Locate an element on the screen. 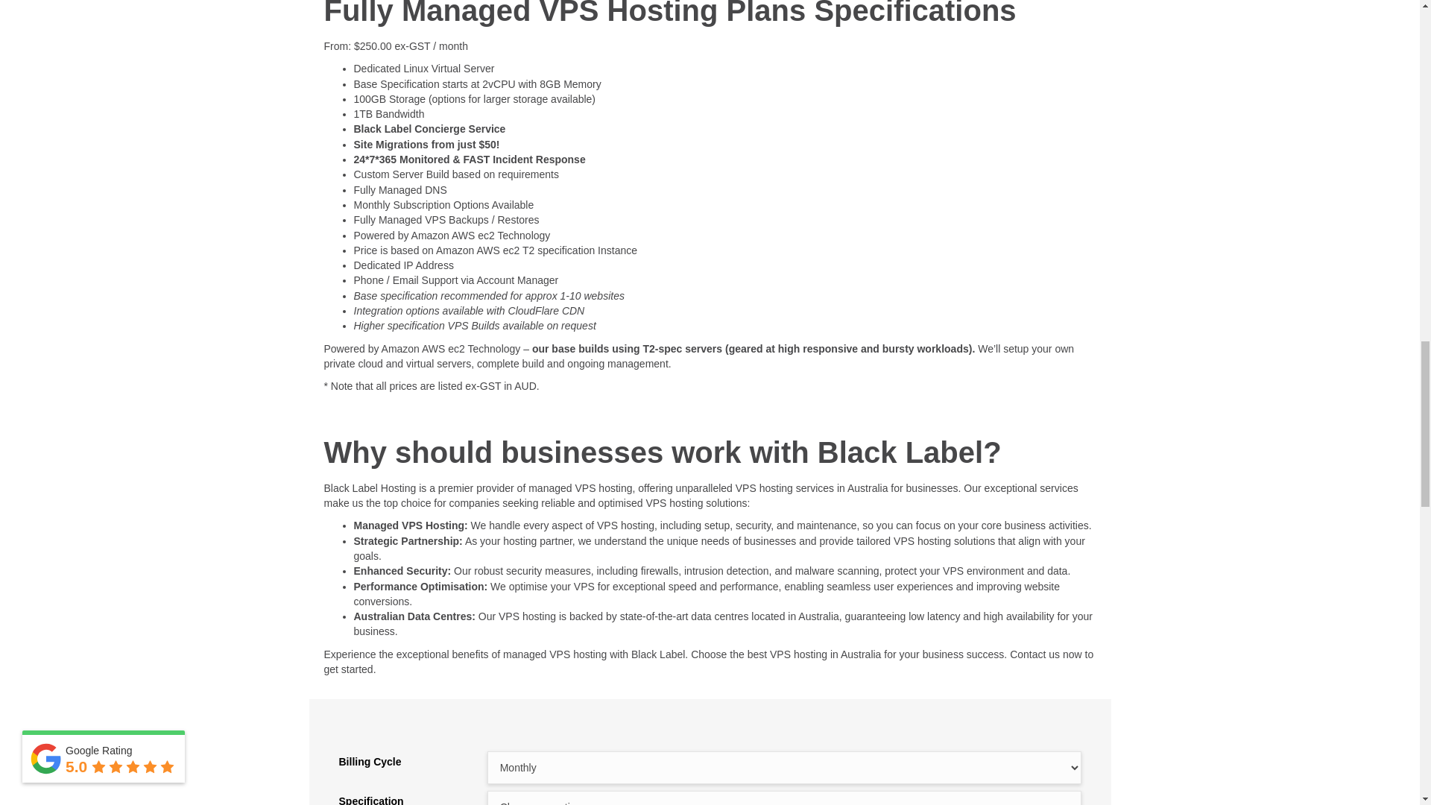 Image resolution: width=1431 pixels, height=805 pixels. Contact us is located at coordinates (1034, 654).